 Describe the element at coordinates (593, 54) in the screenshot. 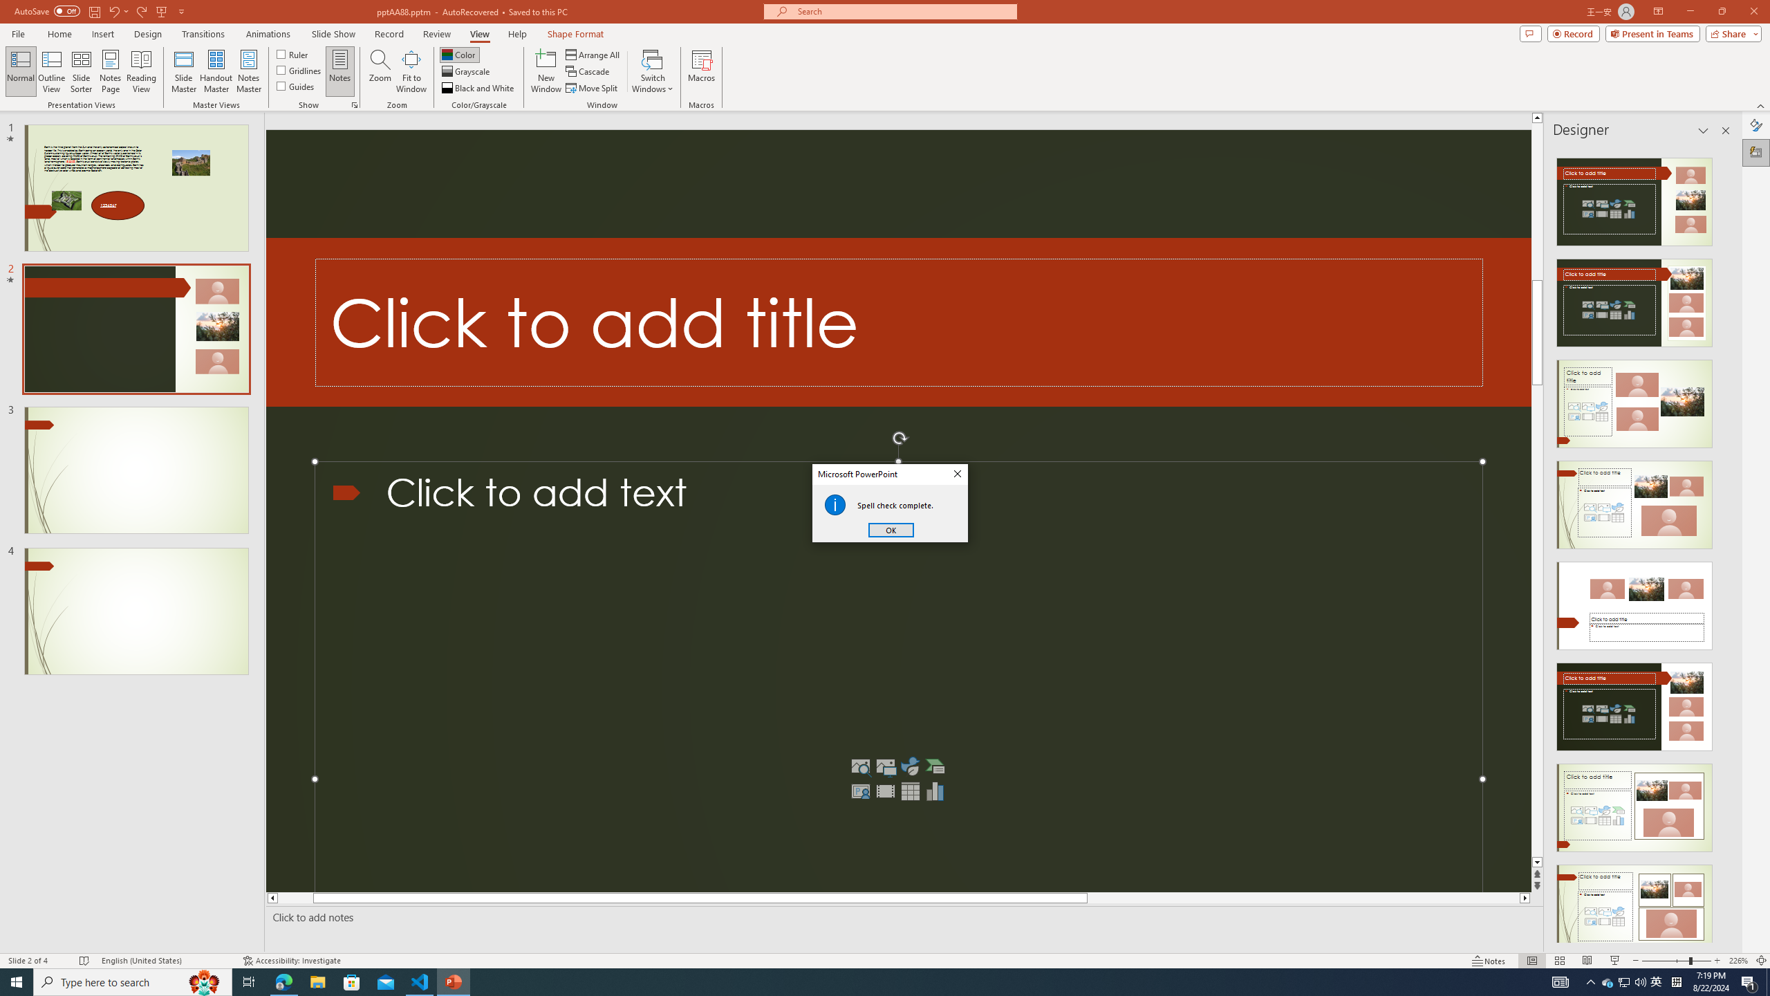

I see `Arrange All` at that location.